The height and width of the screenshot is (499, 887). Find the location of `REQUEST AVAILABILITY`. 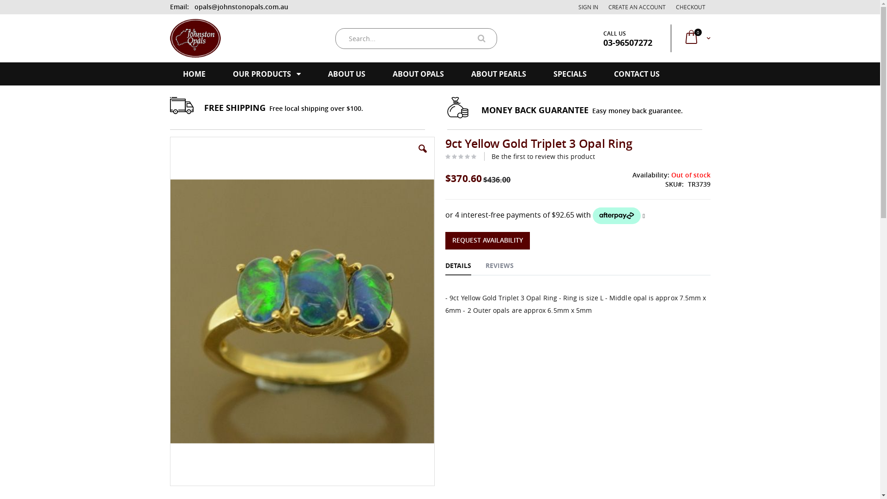

REQUEST AVAILABILITY is located at coordinates (488, 241).